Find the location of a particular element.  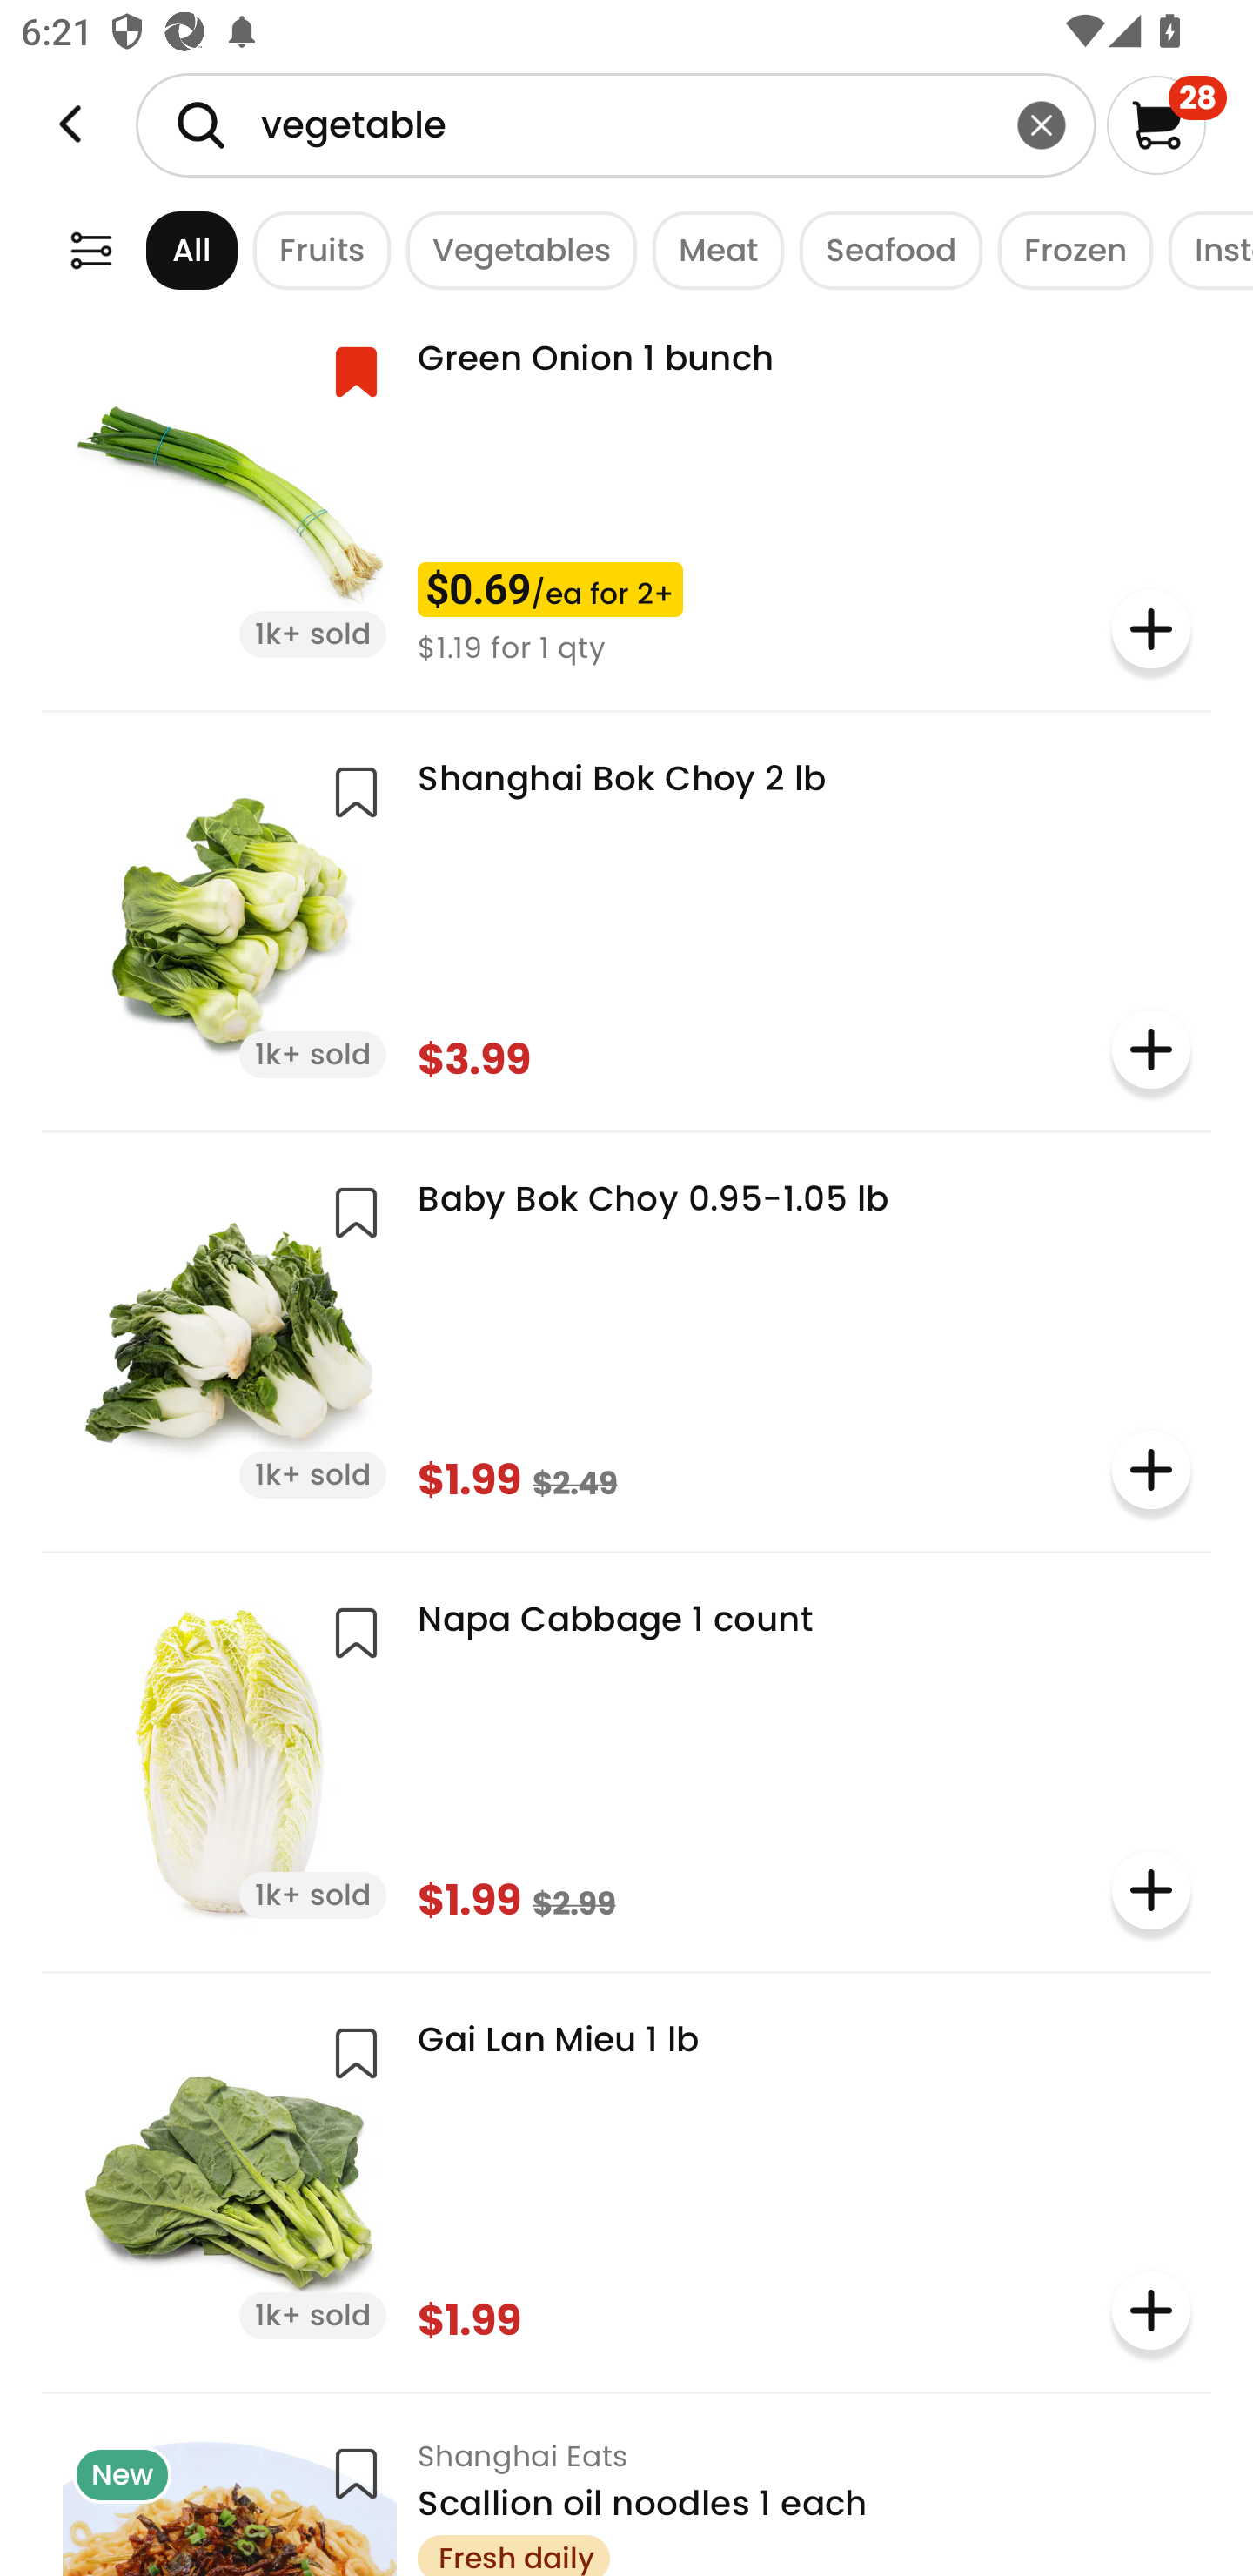

Seafood is located at coordinates (882, 249).